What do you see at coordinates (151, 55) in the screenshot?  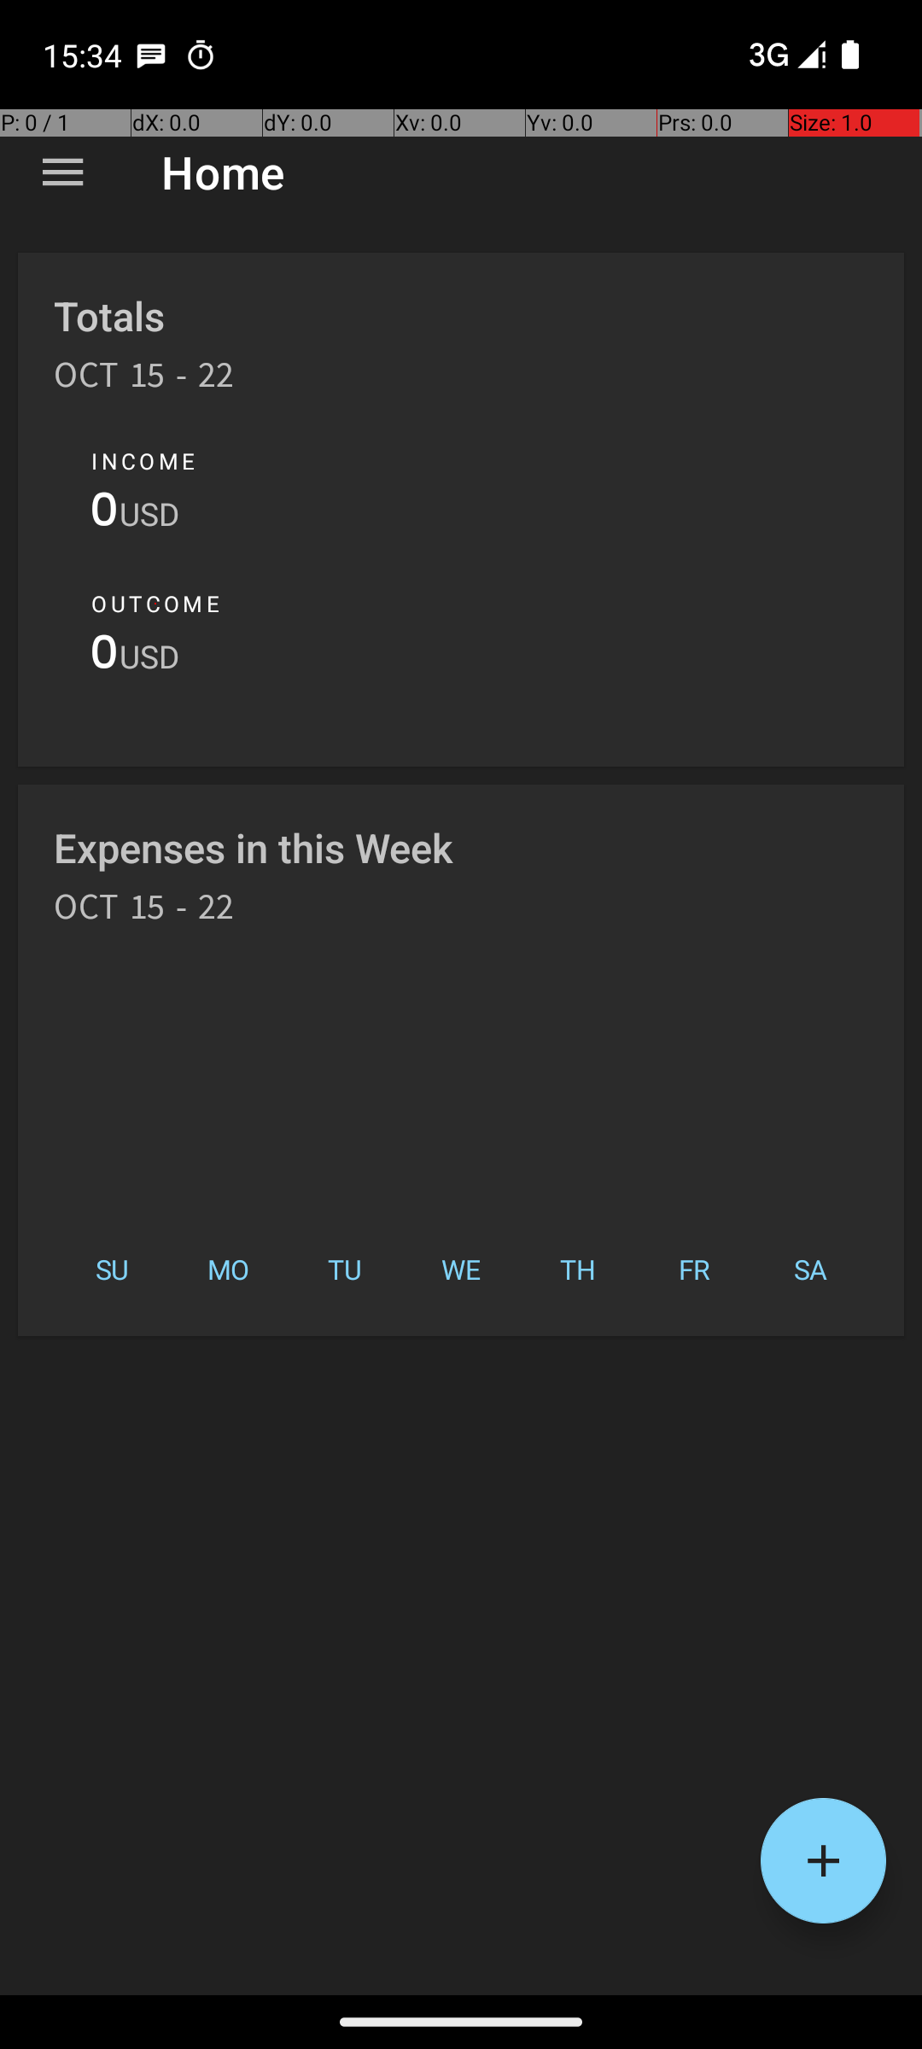 I see `SMS Messenger notification: Amir dos Santos` at bounding box center [151, 55].